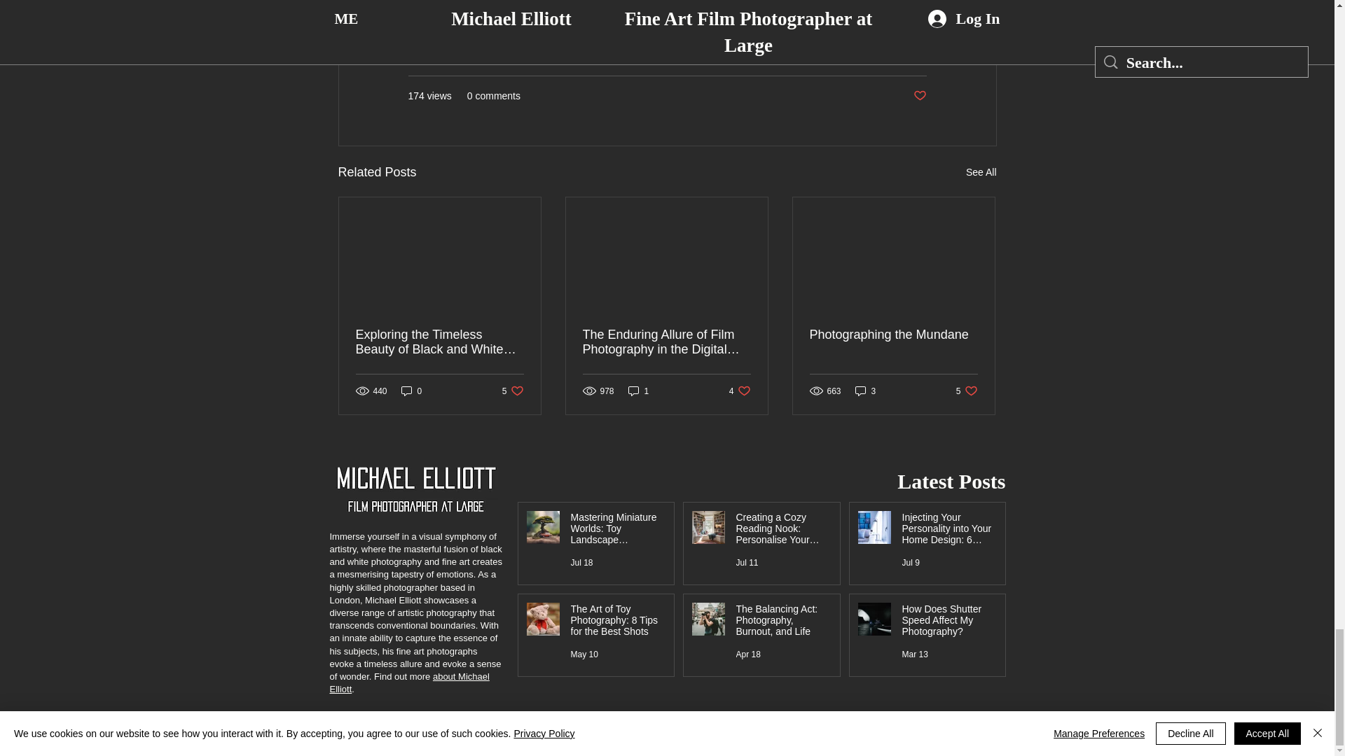  Describe the element at coordinates (584, 654) in the screenshot. I see `May 10` at that location.